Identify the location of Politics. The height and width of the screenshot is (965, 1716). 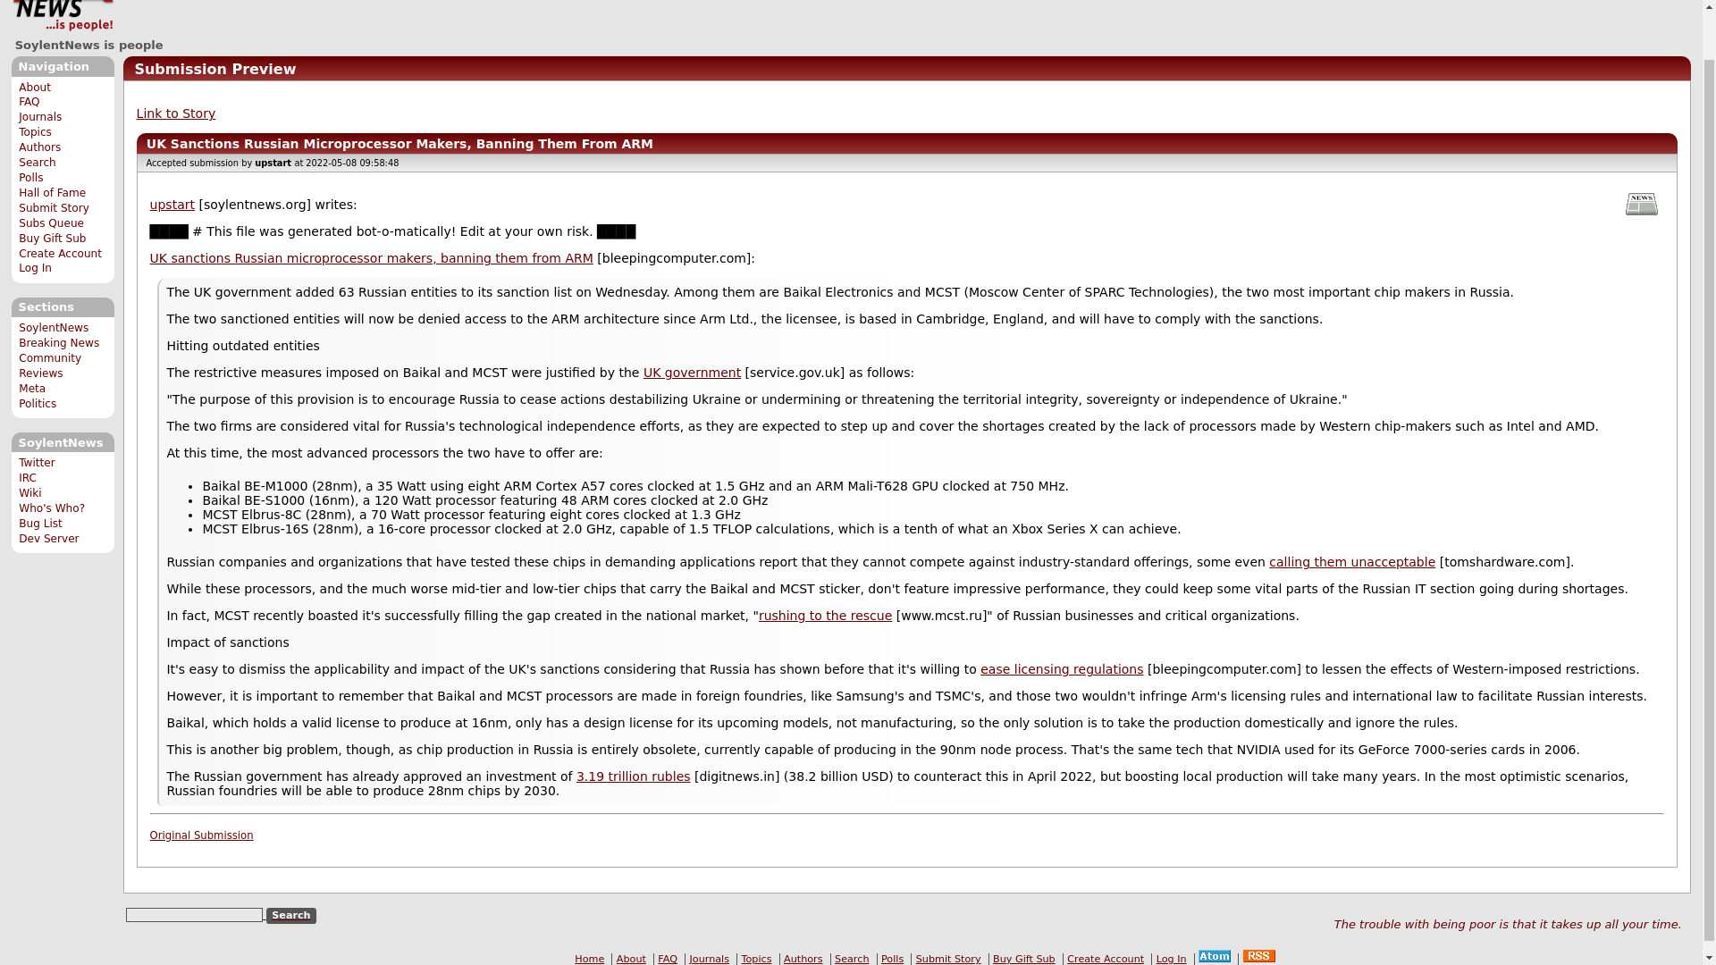
(38, 404).